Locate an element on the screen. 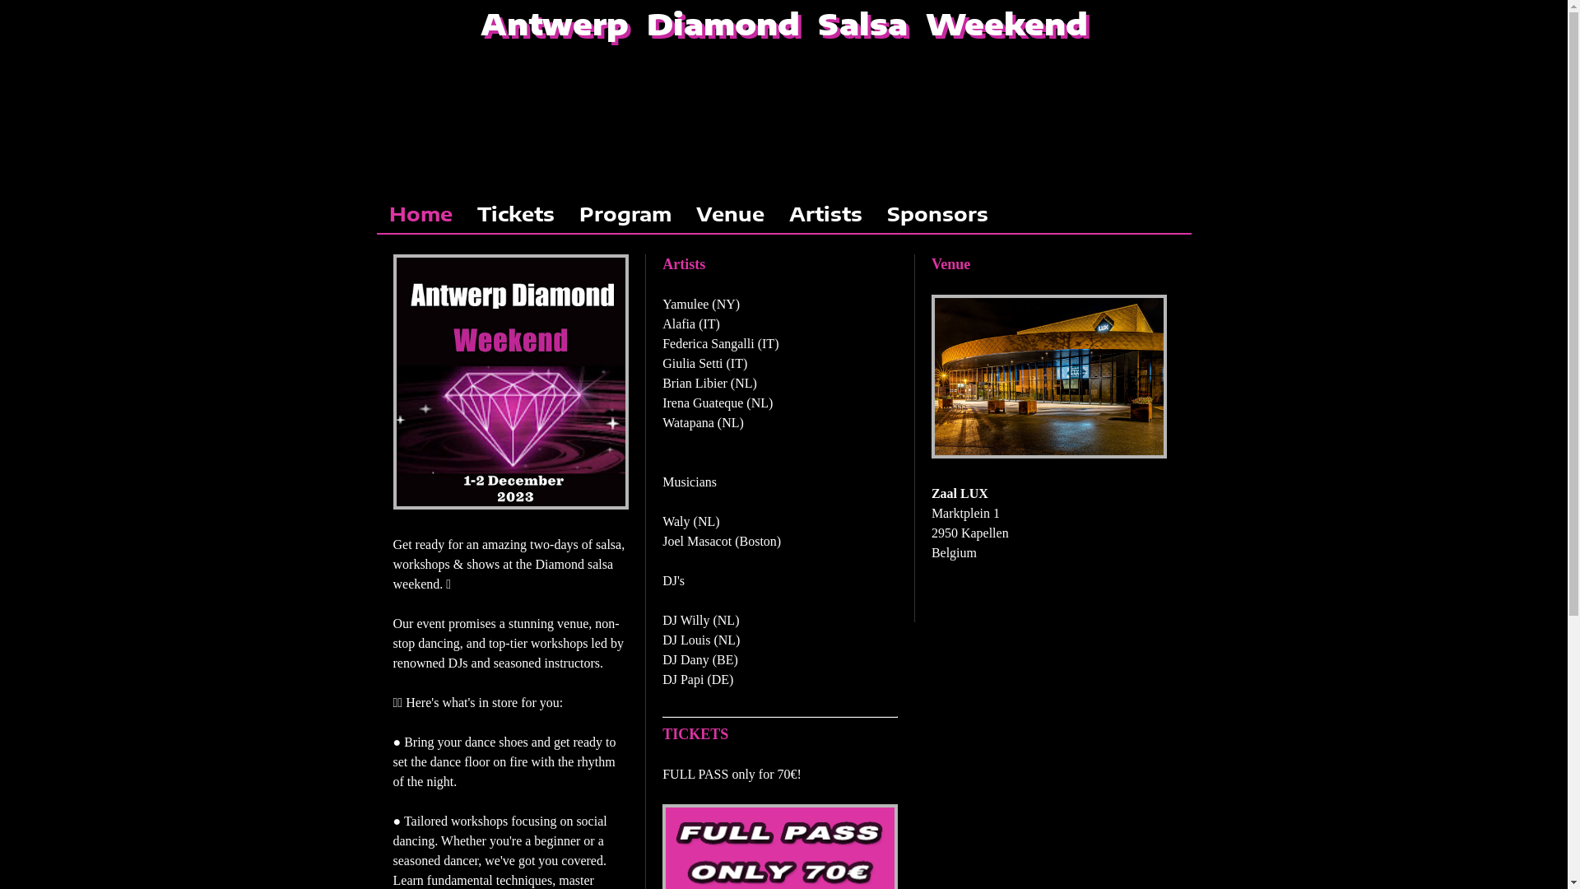  Venue is located at coordinates (951, 275).